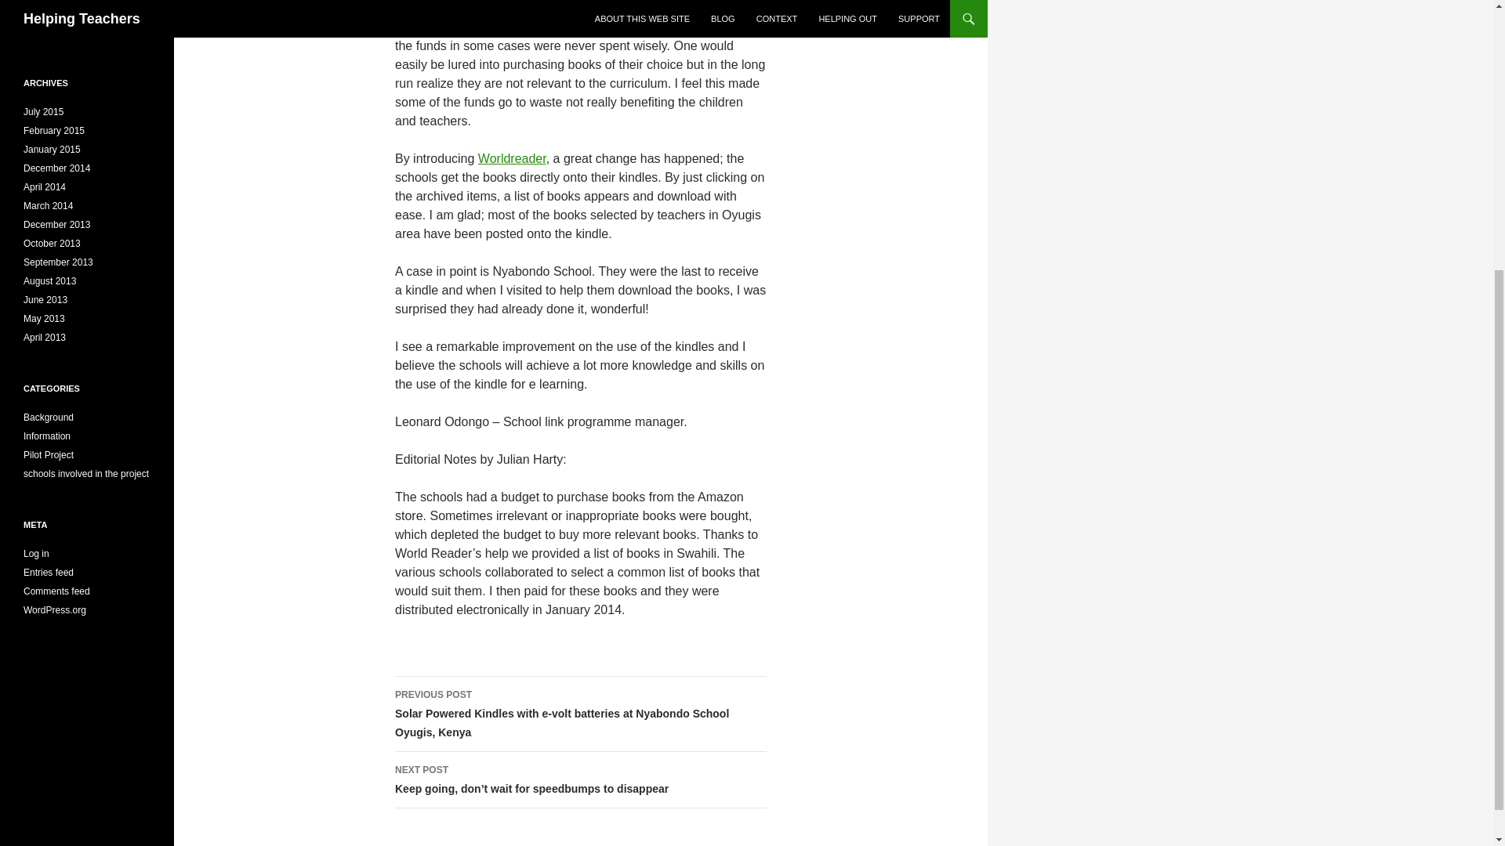  Describe the element at coordinates (45, 338) in the screenshot. I see `April 2013` at that location.